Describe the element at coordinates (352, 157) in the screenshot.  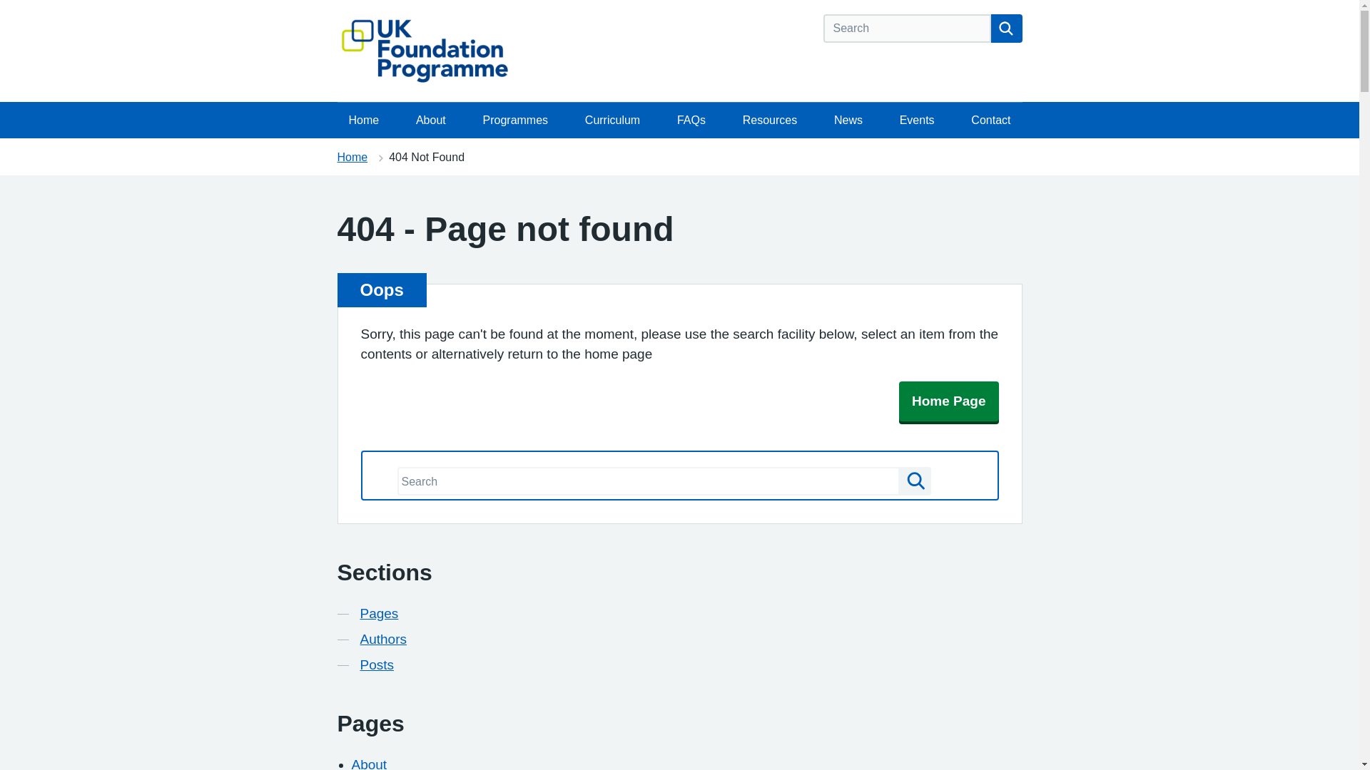
I see `Home` at that location.